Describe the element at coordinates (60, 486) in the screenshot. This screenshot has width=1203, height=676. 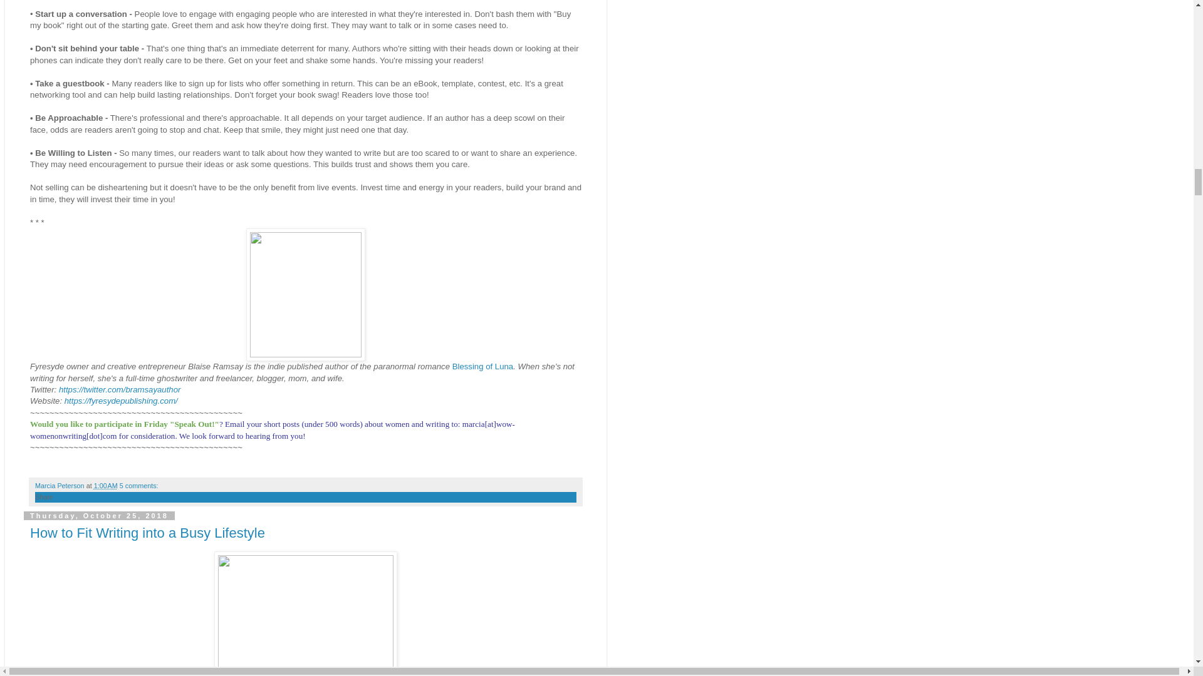
I see `author profile` at that location.